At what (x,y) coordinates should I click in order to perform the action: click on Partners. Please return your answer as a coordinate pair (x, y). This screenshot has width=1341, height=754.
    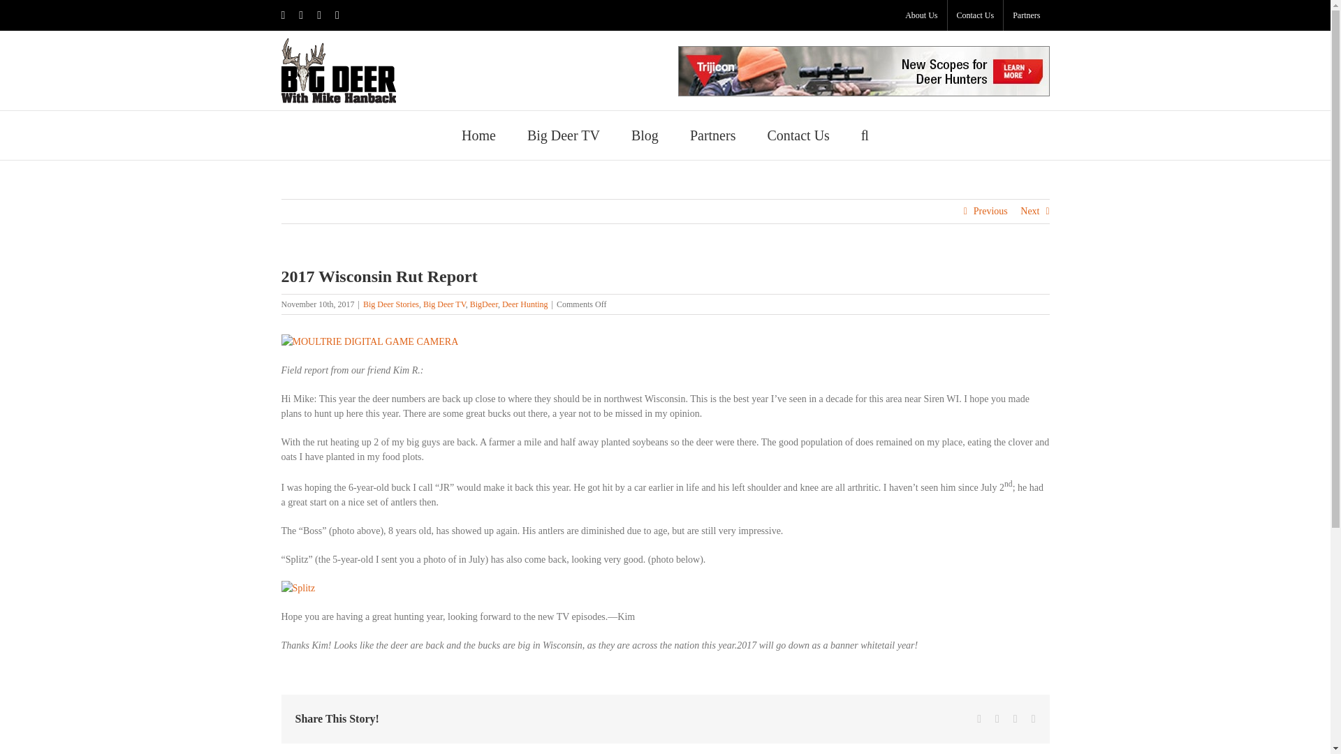
    Looking at the image, I should click on (713, 135).